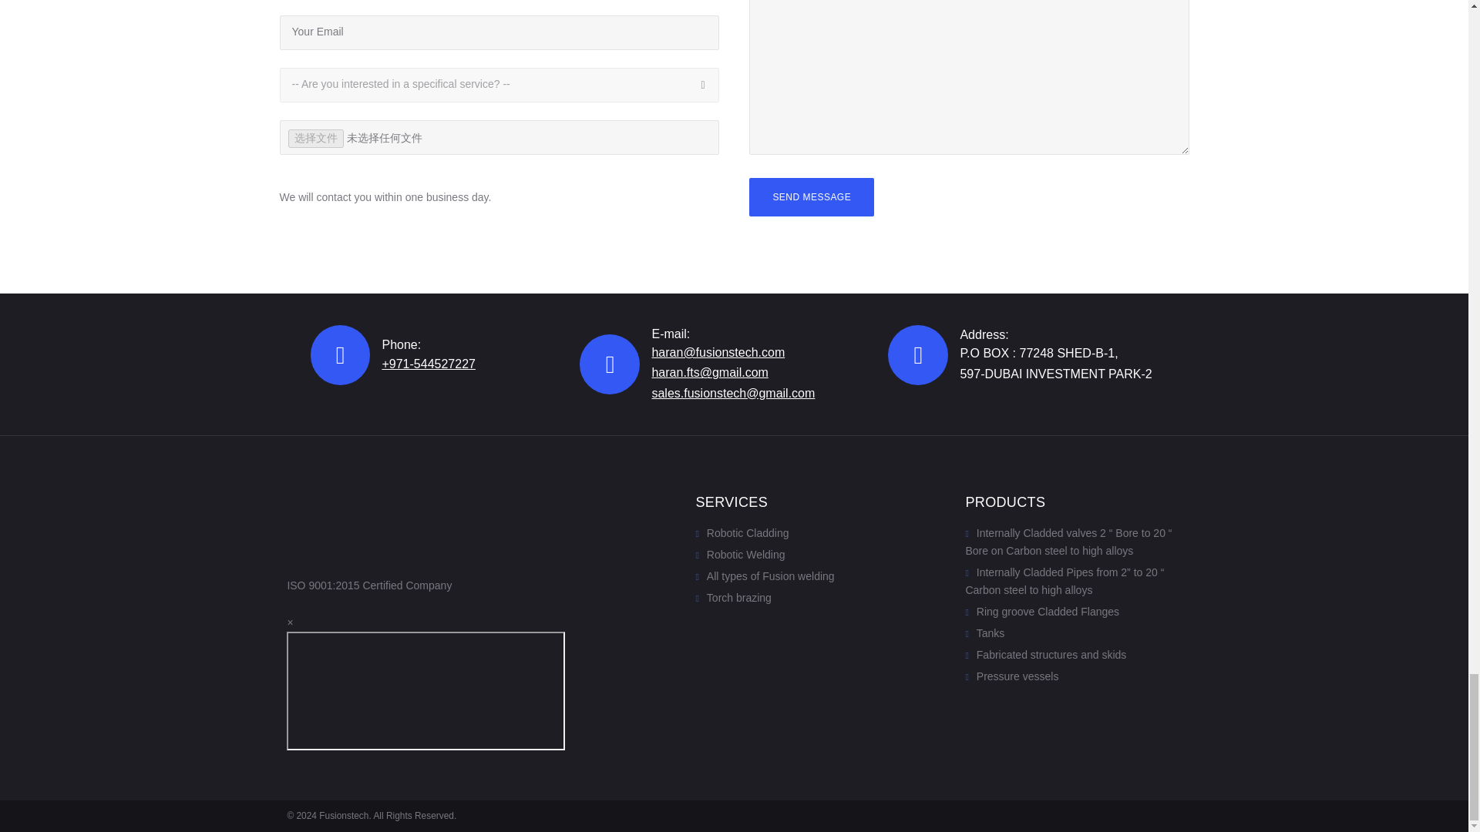 The image size is (1480, 832). What do you see at coordinates (742, 532) in the screenshot?
I see `Robotic Cladding` at bounding box center [742, 532].